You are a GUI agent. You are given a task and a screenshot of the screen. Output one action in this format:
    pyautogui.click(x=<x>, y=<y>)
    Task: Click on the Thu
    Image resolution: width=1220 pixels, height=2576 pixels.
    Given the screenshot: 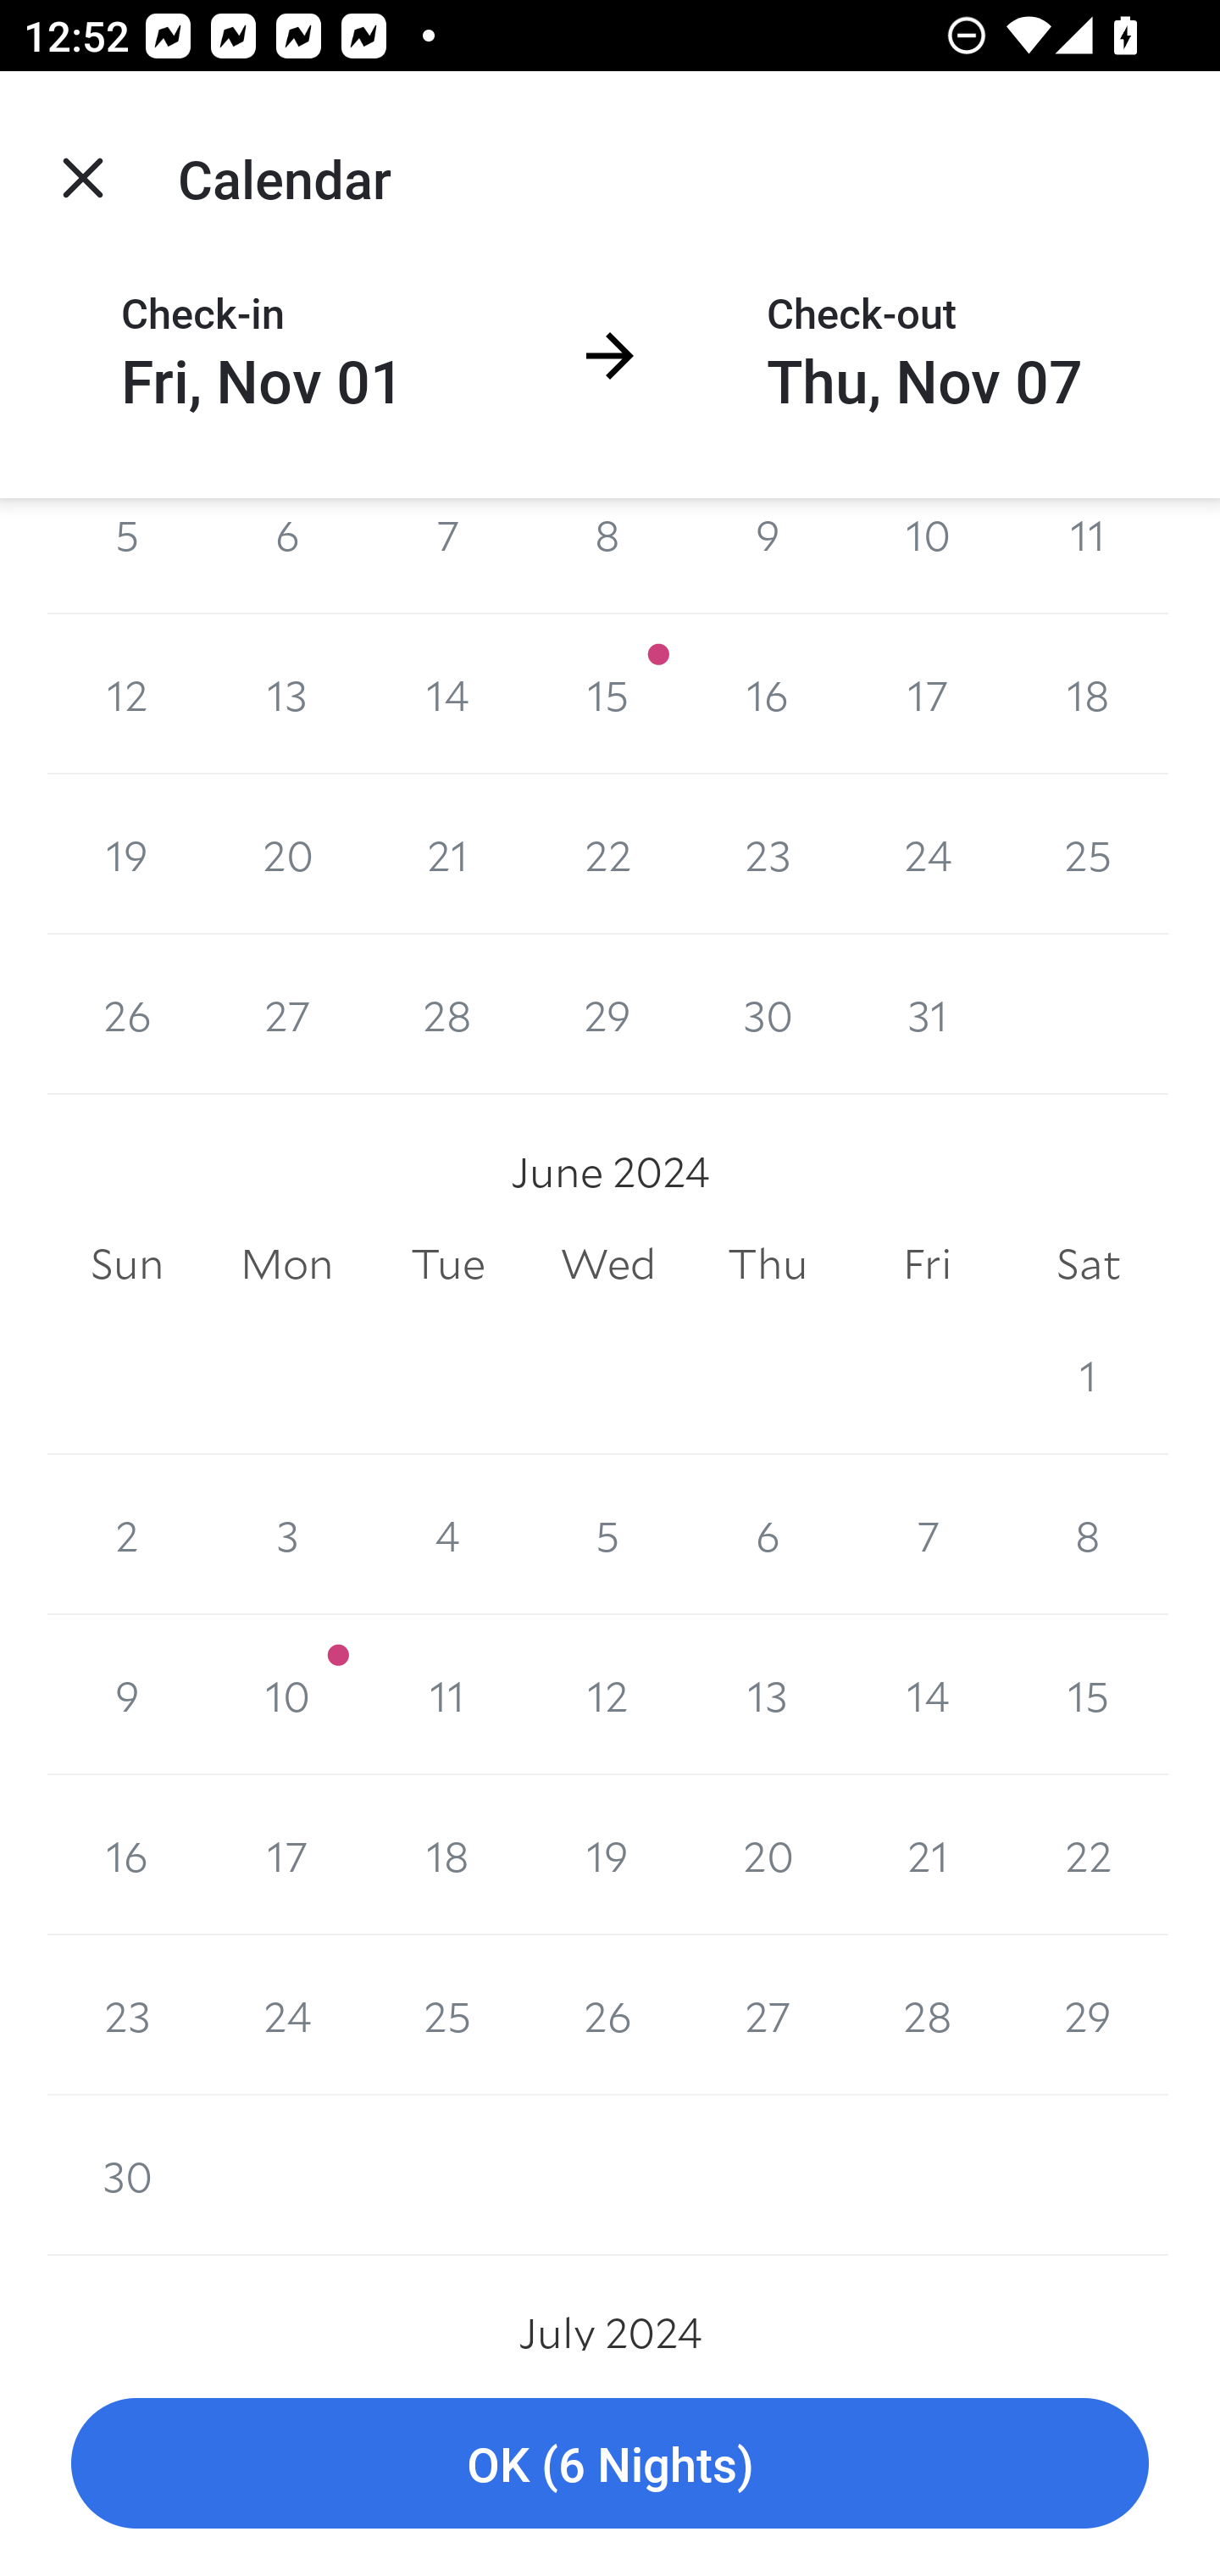 What is the action you would take?
    pyautogui.click(x=768, y=1264)
    